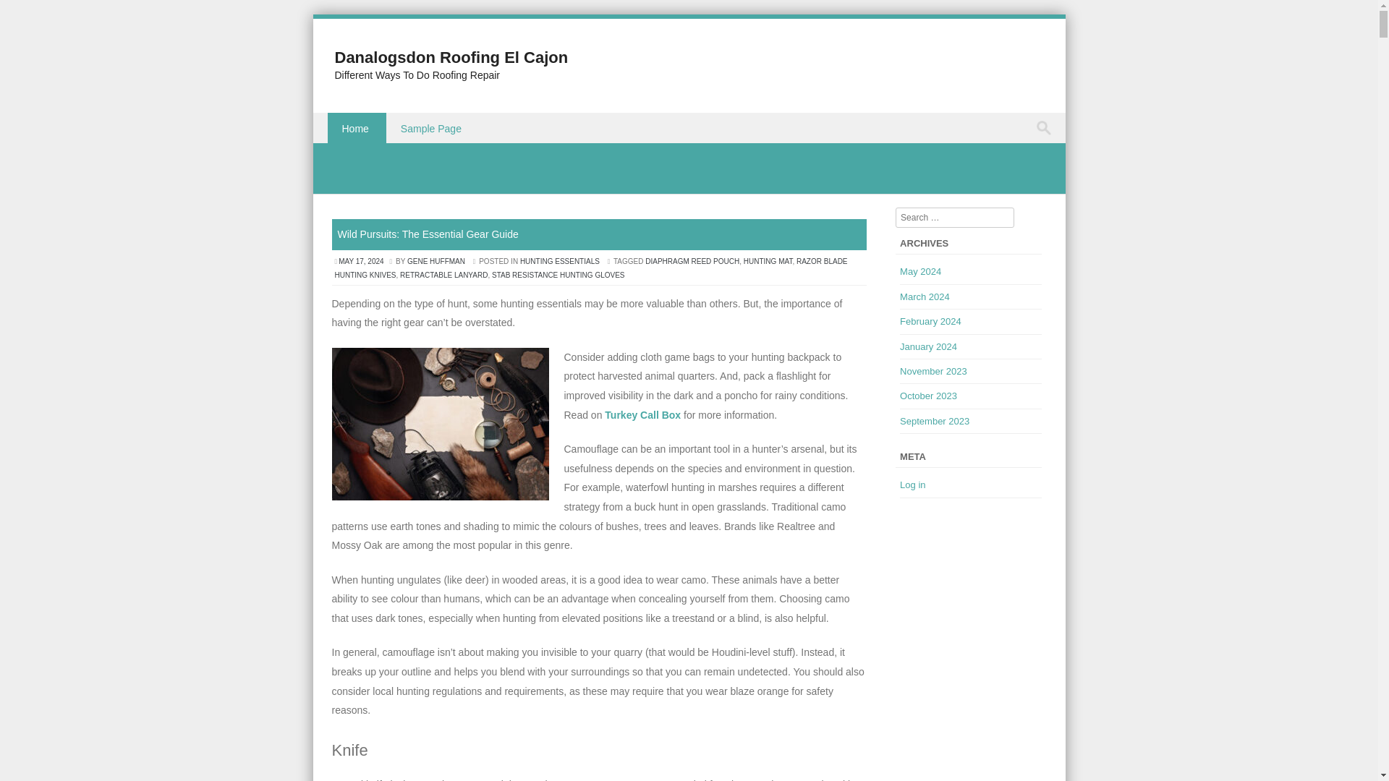 The height and width of the screenshot is (781, 1389). I want to click on MAY 17, 2024, so click(362, 262).